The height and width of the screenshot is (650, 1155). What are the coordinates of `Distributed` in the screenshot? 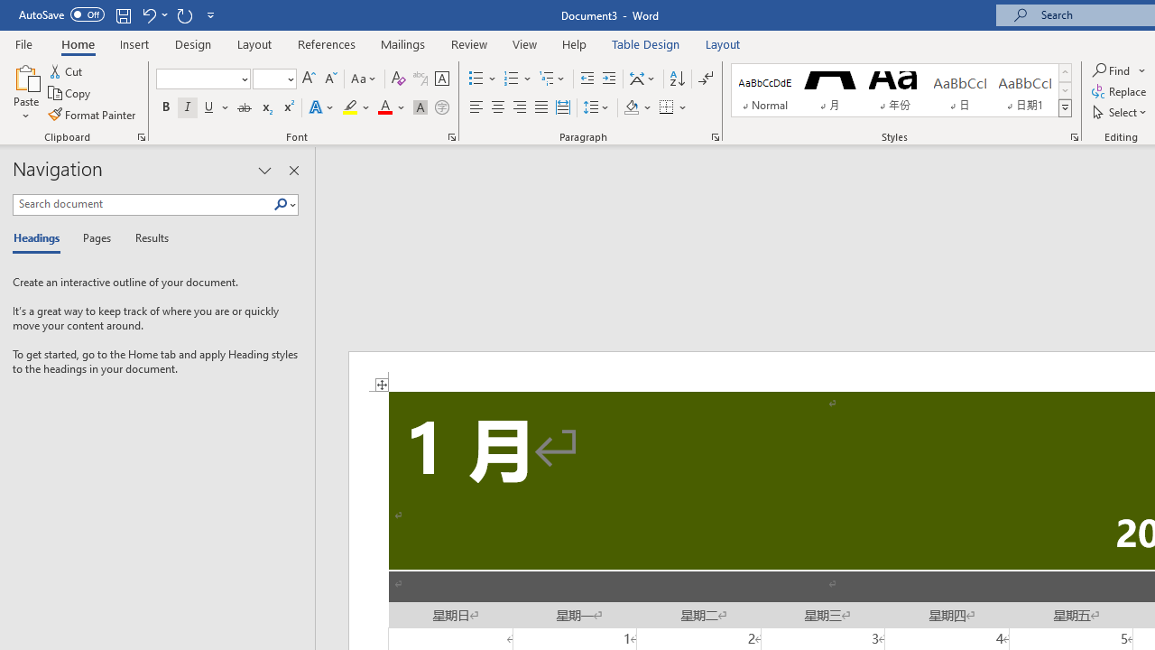 It's located at (563, 108).